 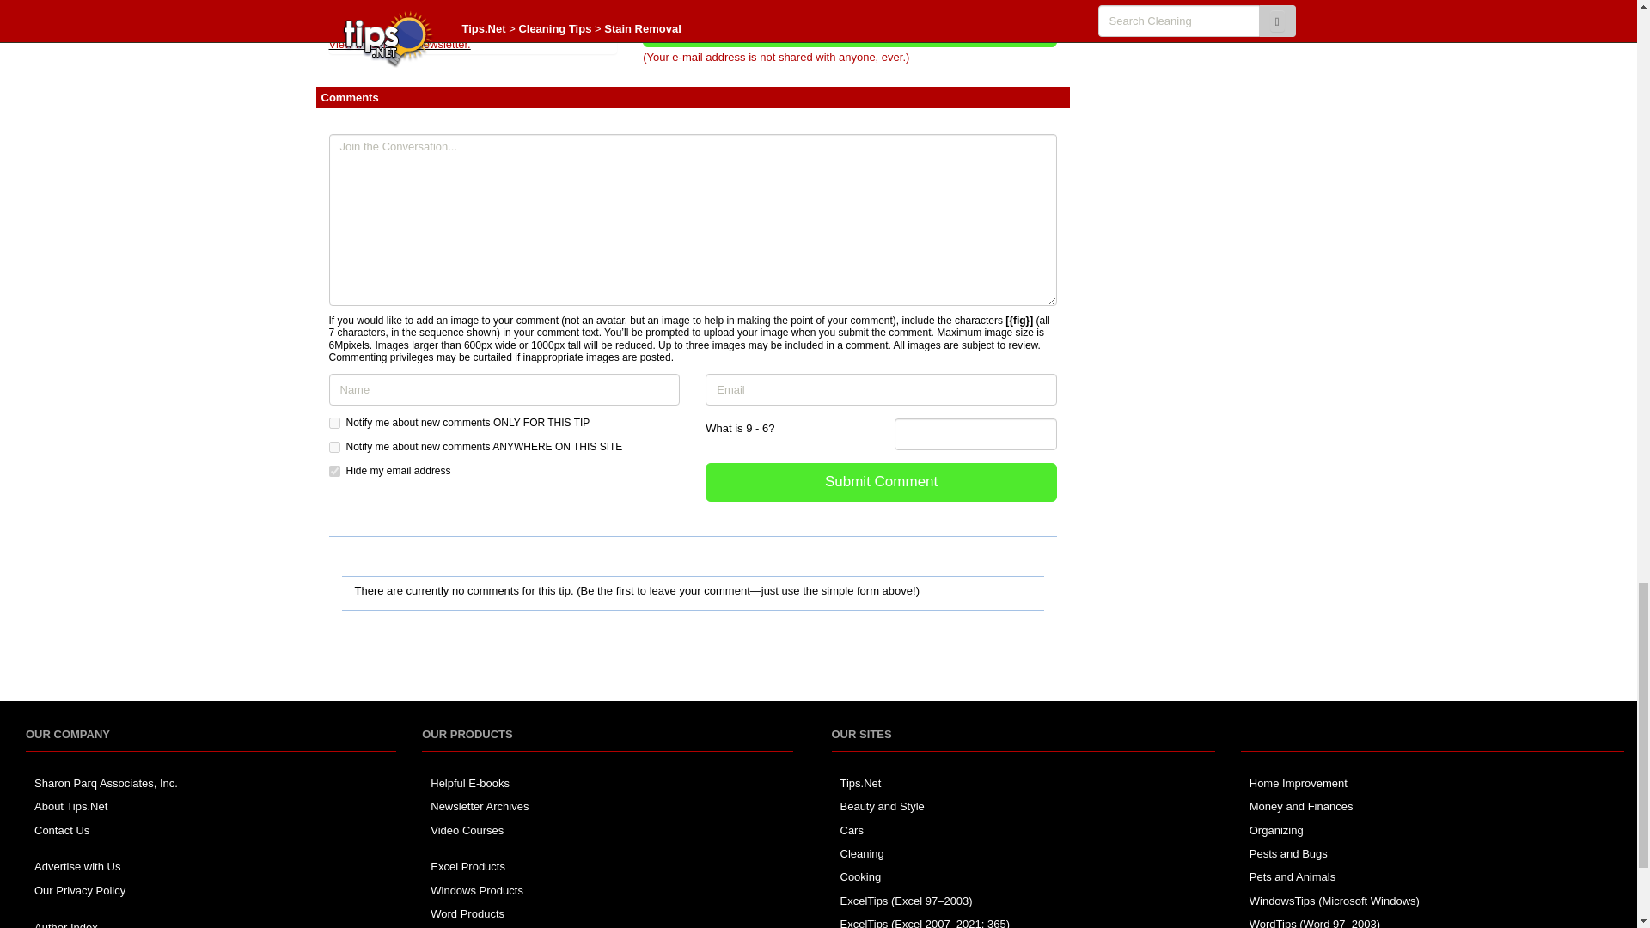 I want to click on Submit Comment, so click(x=882, y=482).